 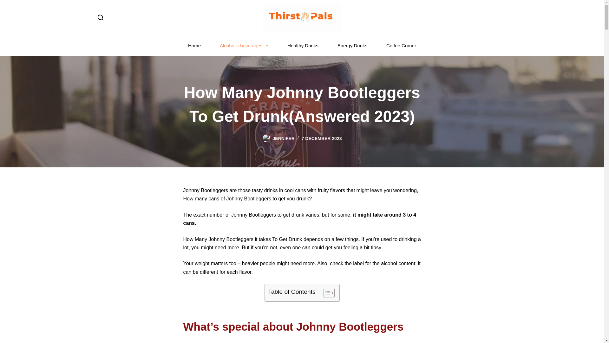 What do you see at coordinates (401, 46) in the screenshot?
I see `Coffee Corner` at bounding box center [401, 46].